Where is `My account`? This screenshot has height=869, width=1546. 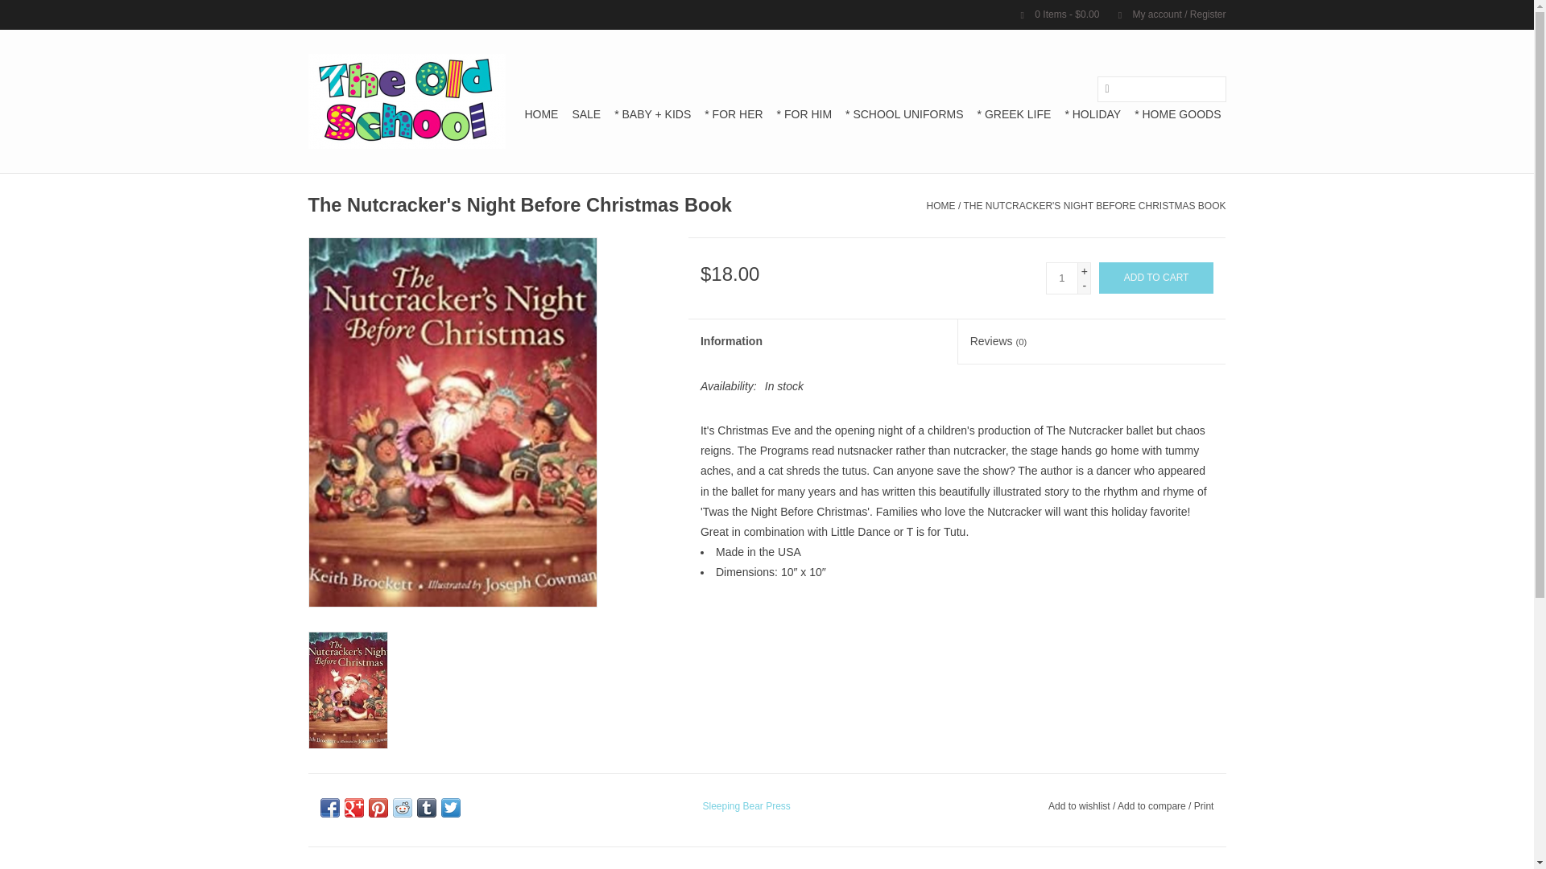 My account is located at coordinates (1164, 14).